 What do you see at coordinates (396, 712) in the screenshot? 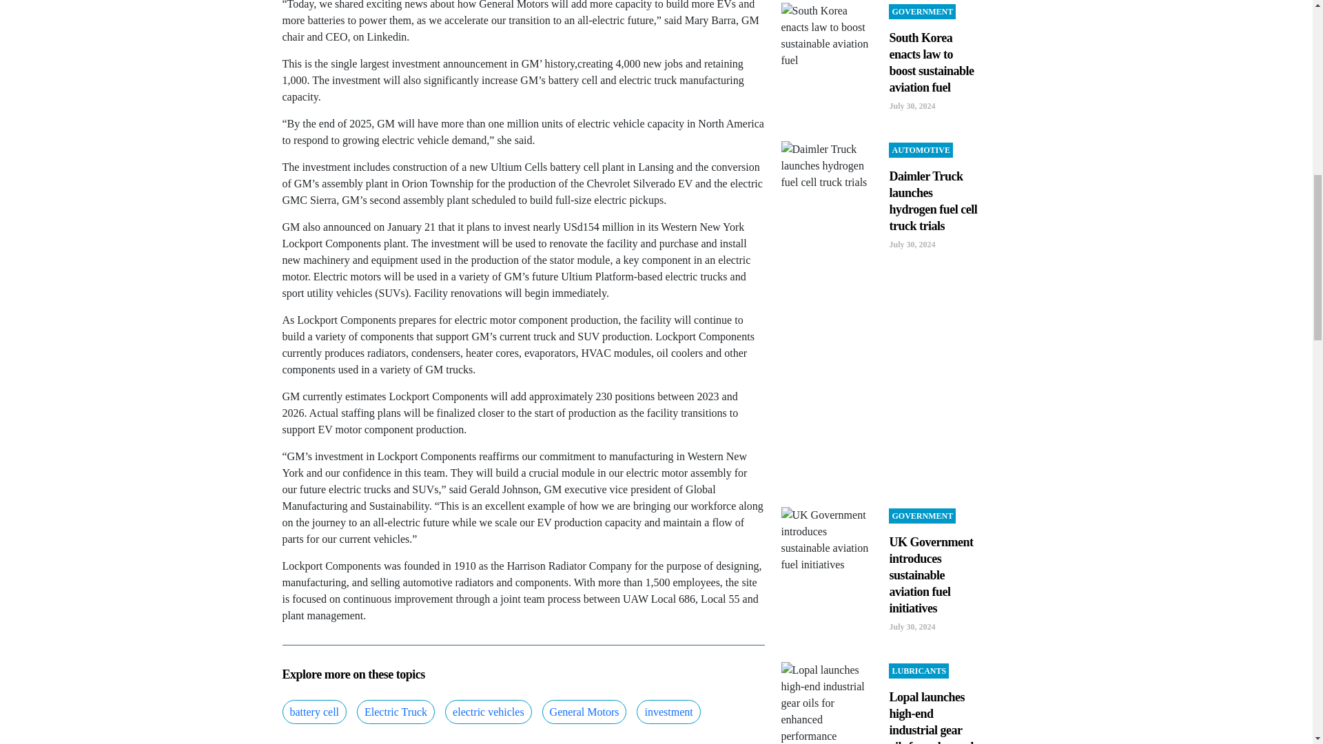
I see `Electric Truck` at bounding box center [396, 712].